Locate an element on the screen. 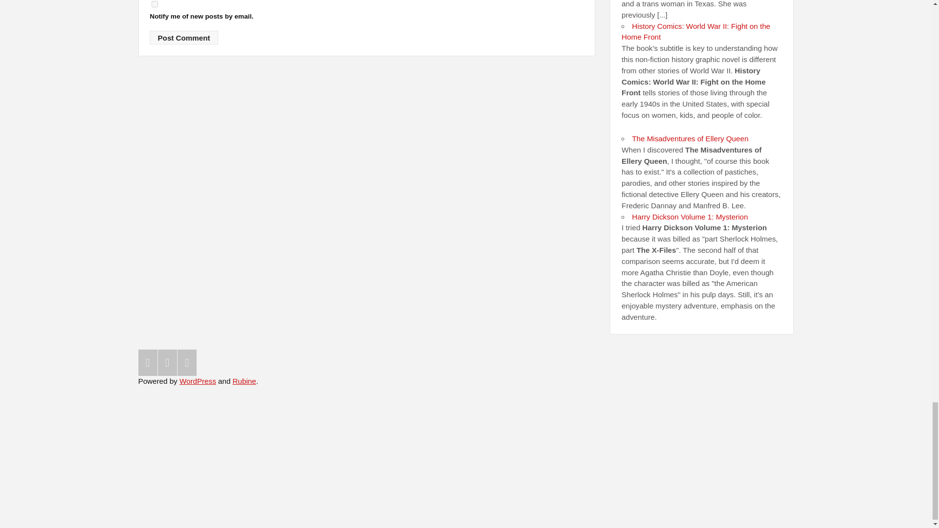 This screenshot has height=528, width=939. subscribe is located at coordinates (155, 4).